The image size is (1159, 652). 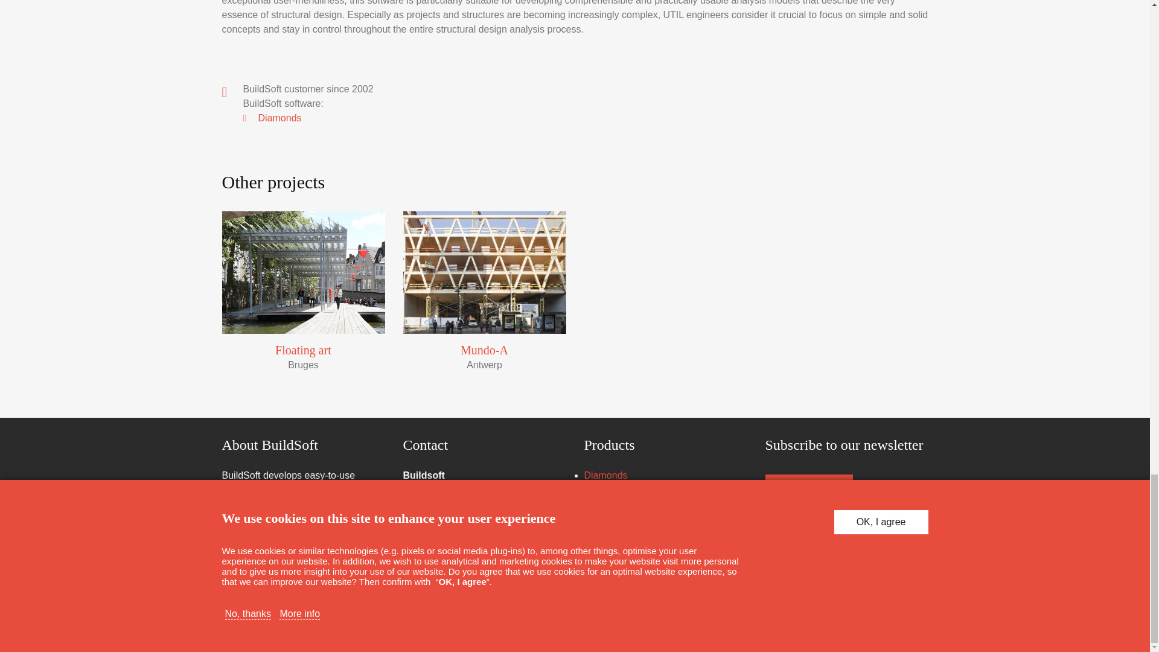 I want to click on Follow BuildSoft on Facebook, so click(x=905, y=618).